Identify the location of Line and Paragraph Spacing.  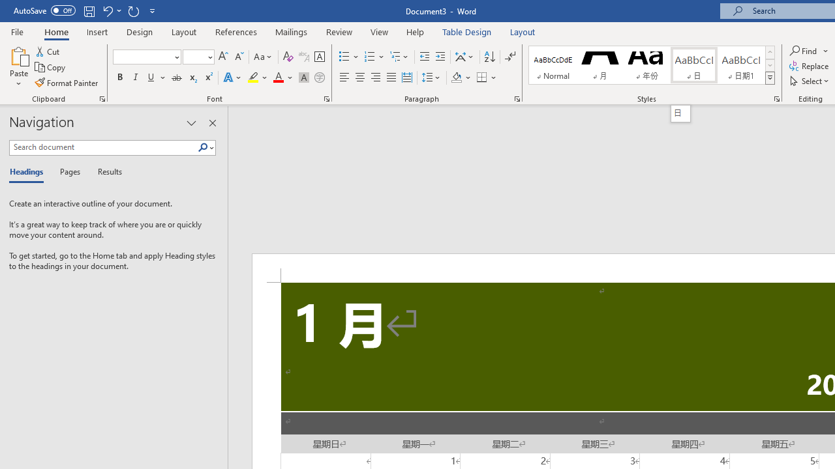
(431, 78).